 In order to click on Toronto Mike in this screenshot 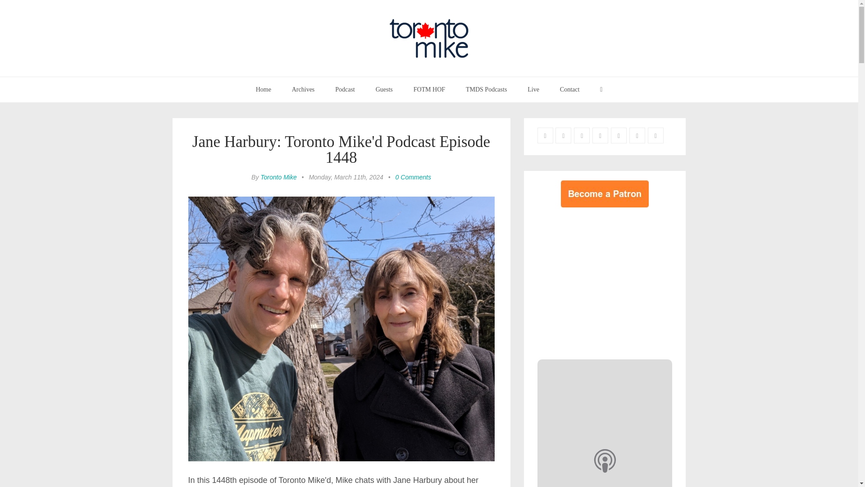, I will do `click(278, 177)`.